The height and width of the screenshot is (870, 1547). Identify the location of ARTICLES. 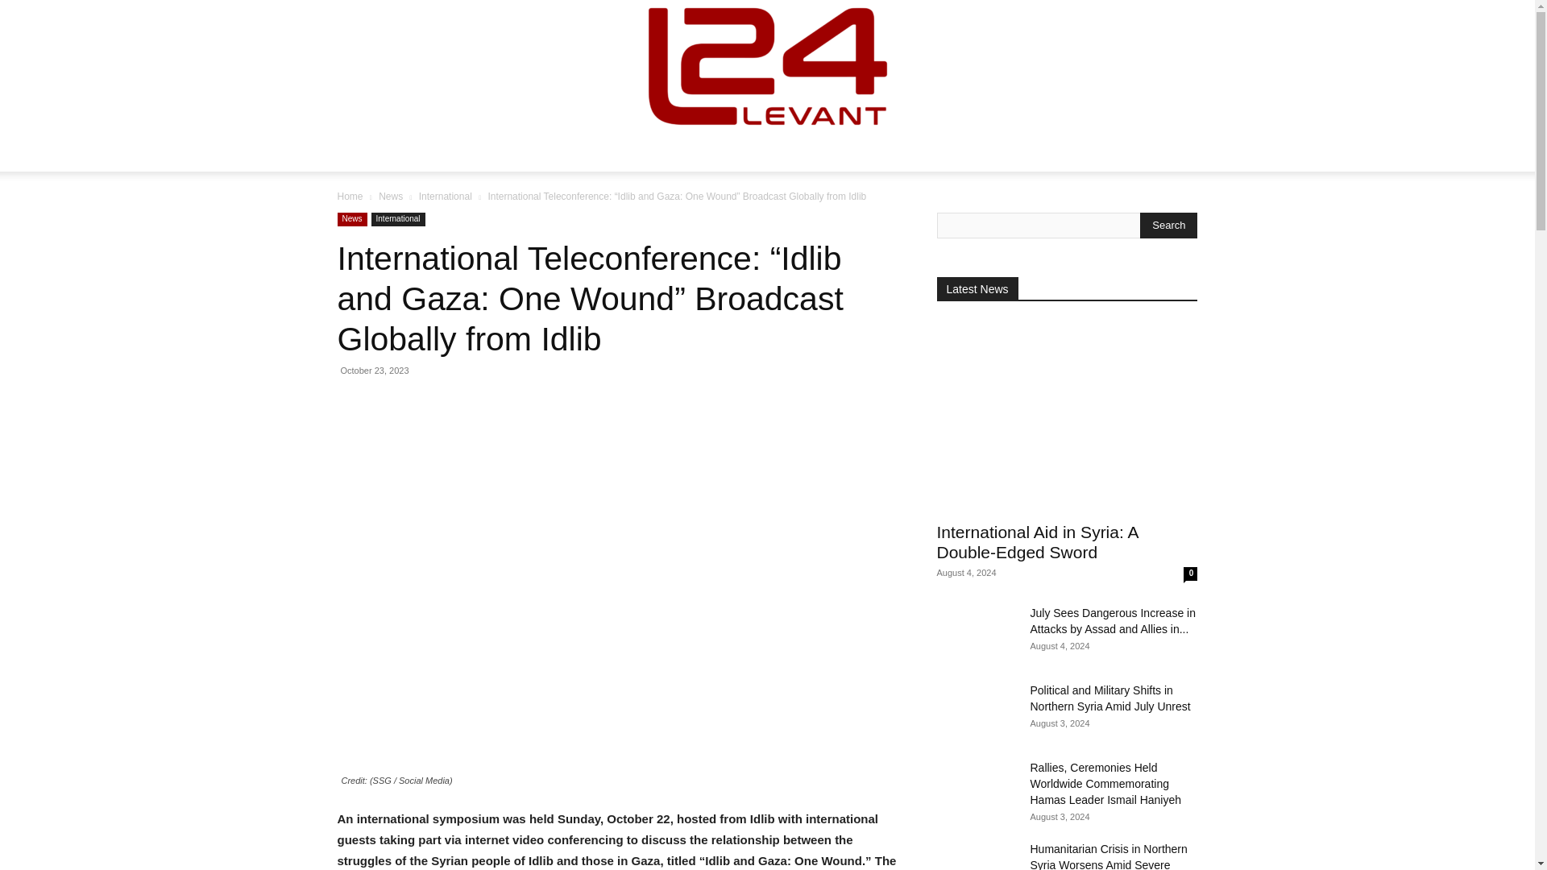
(610, 151).